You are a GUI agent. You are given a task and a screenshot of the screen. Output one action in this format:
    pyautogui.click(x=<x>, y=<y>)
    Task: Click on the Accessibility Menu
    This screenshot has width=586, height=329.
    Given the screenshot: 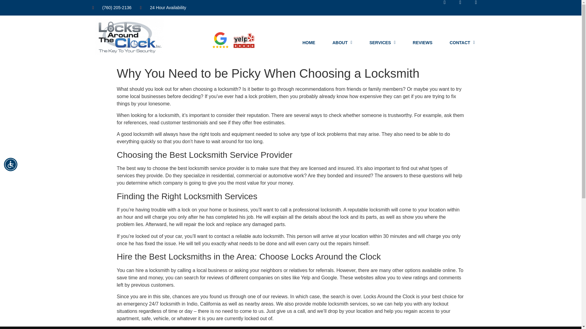 What is the action you would take?
    pyautogui.click(x=11, y=164)
    